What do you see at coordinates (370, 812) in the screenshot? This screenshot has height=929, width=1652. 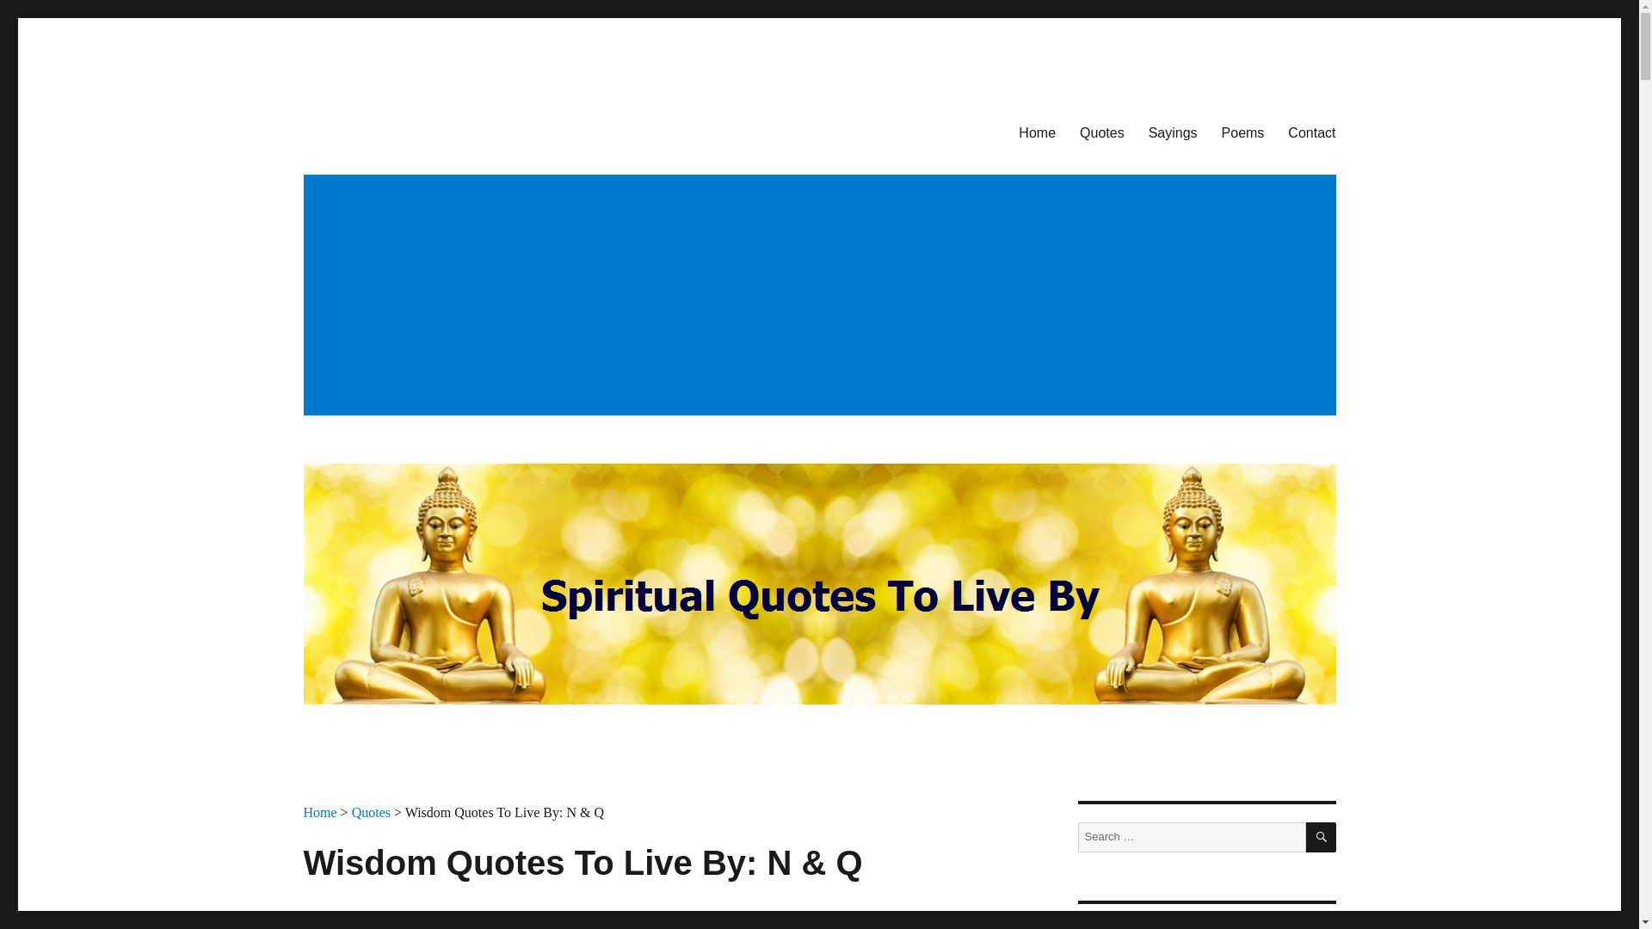 I see `Go to the Quotes category archives.` at bounding box center [370, 812].